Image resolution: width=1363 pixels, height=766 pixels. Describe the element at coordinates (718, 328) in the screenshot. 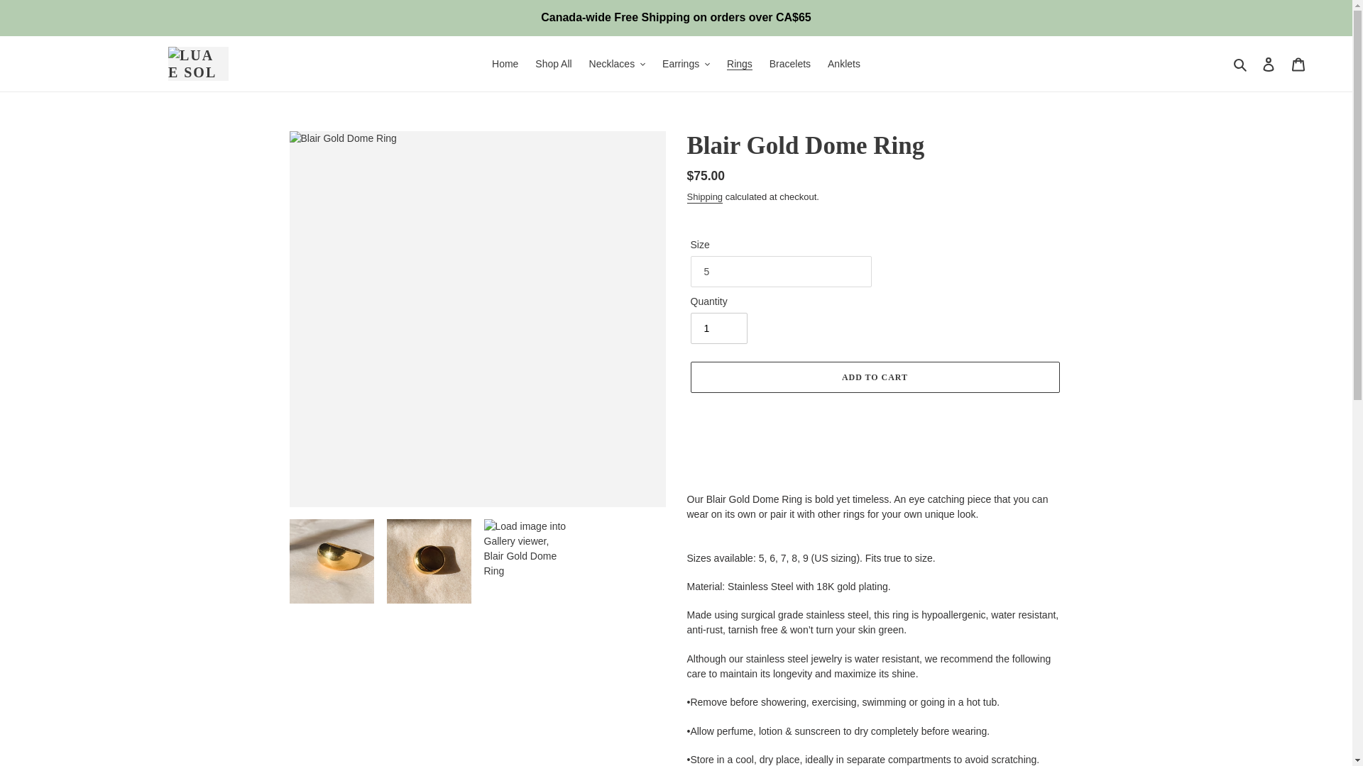

I see `1` at that location.